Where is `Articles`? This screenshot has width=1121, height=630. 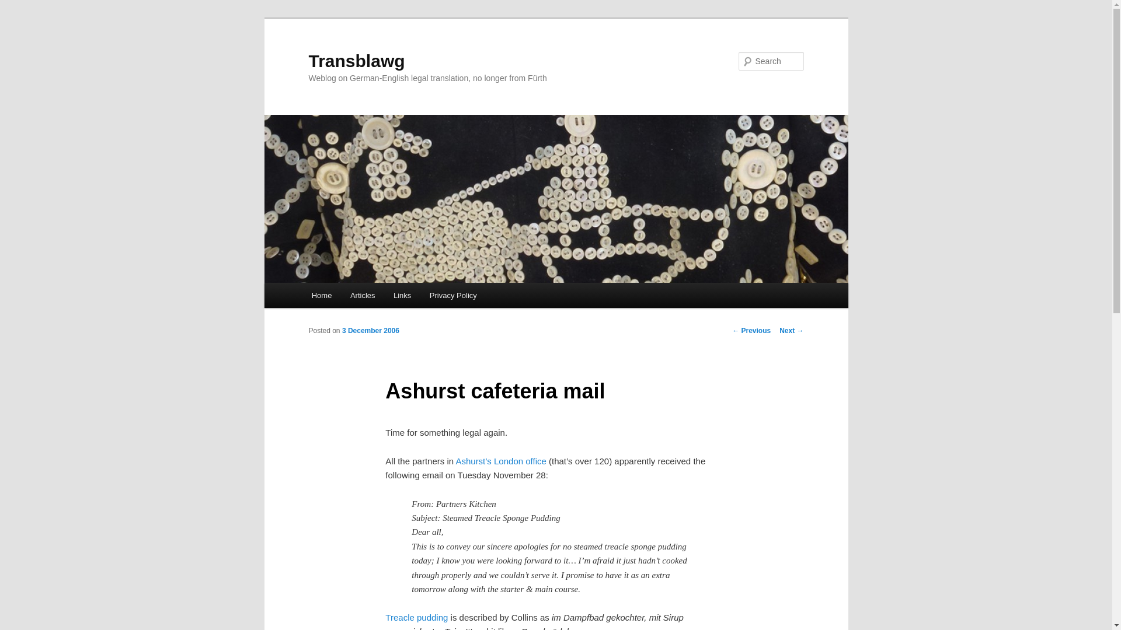 Articles is located at coordinates (362, 295).